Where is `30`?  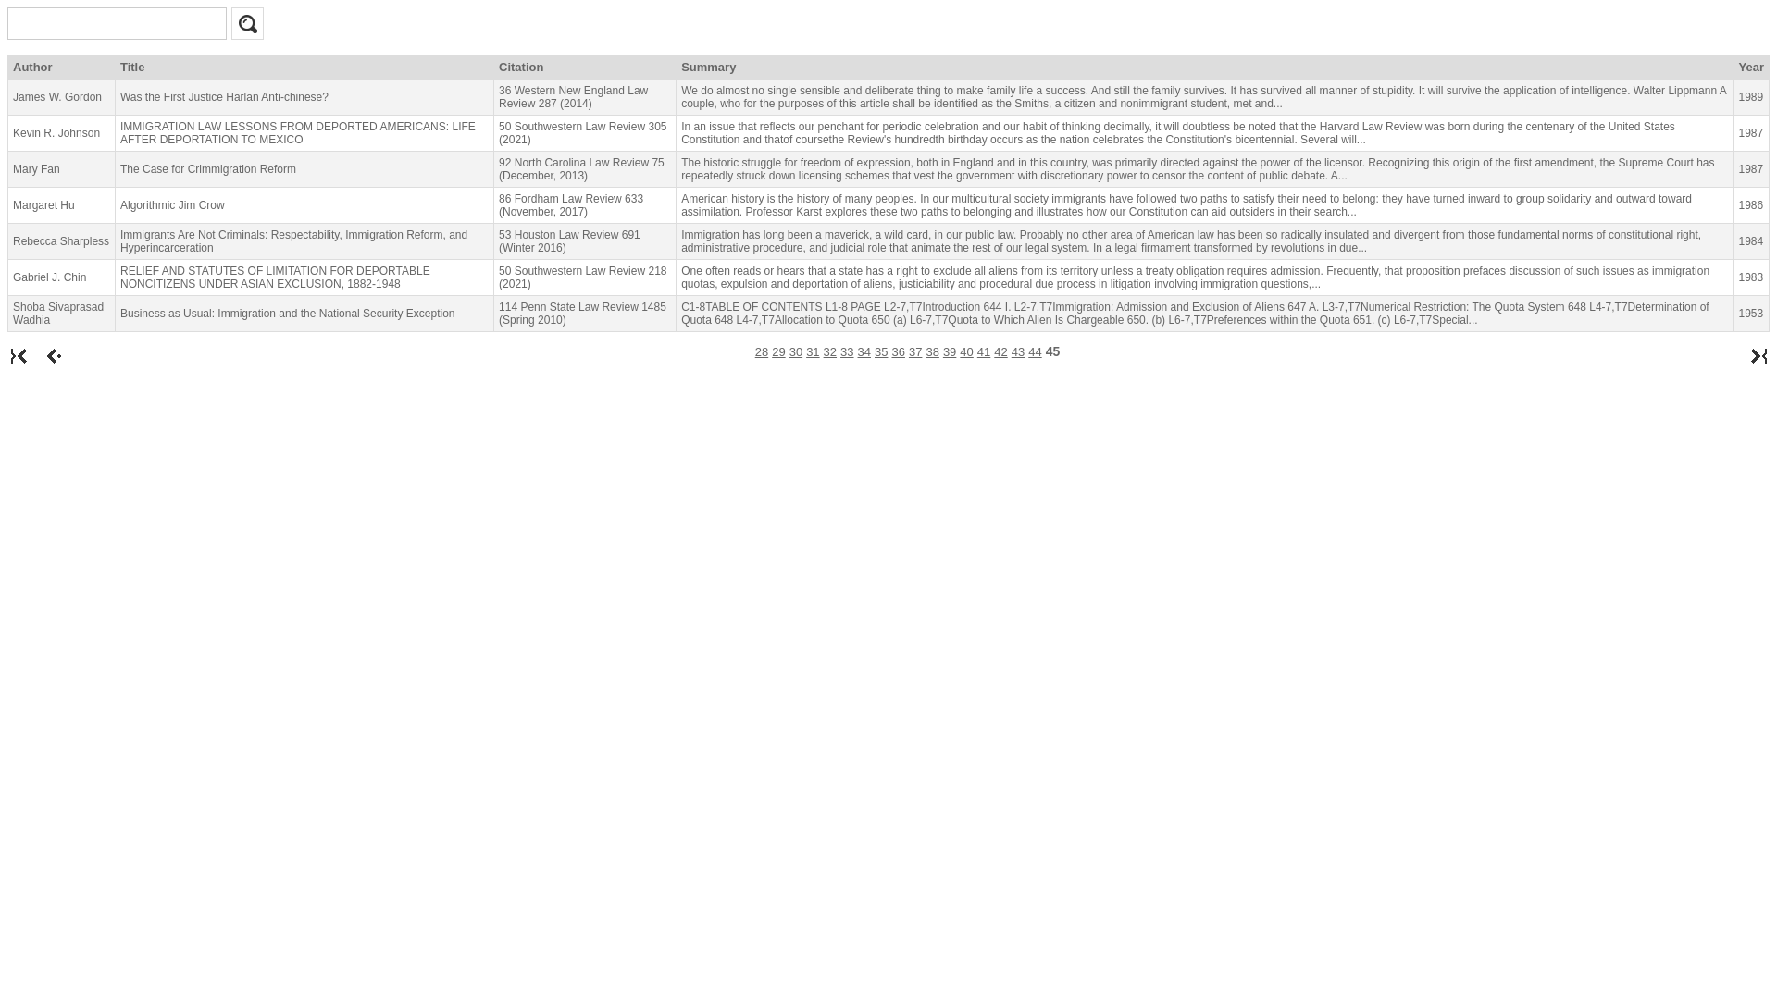 30 is located at coordinates (796, 351).